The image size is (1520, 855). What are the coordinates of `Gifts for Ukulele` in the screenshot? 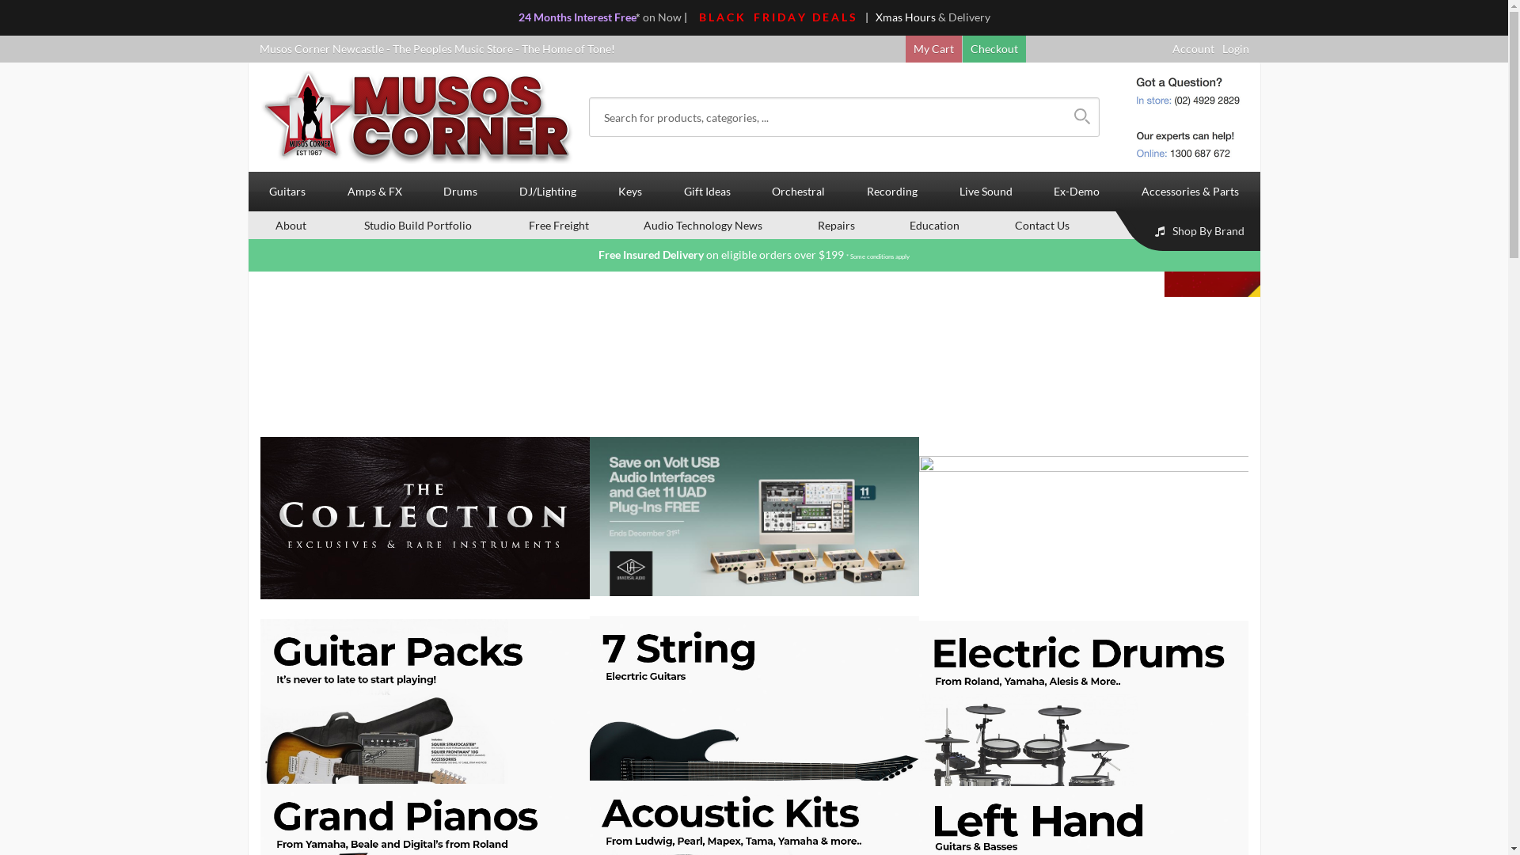 It's located at (59, 344).